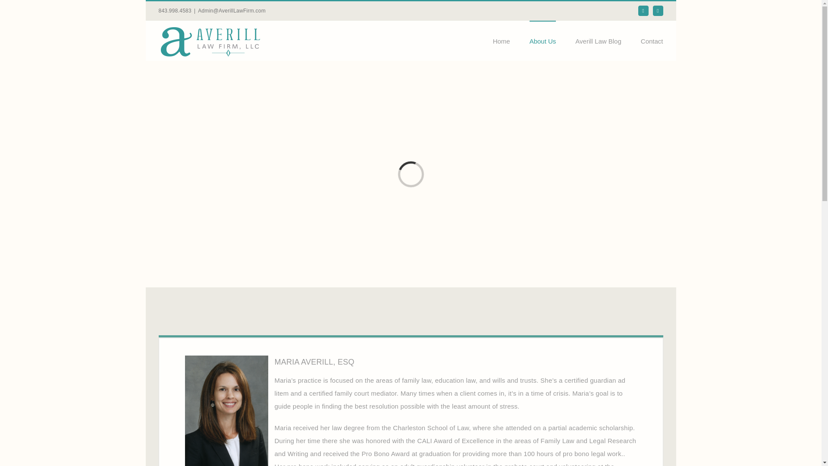  Describe the element at coordinates (658, 10) in the screenshot. I see `LinkedIn` at that location.